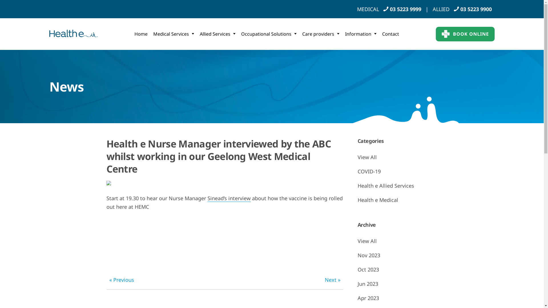 This screenshot has height=308, width=548. Describe the element at coordinates (397, 269) in the screenshot. I see `Oct 2023` at that location.